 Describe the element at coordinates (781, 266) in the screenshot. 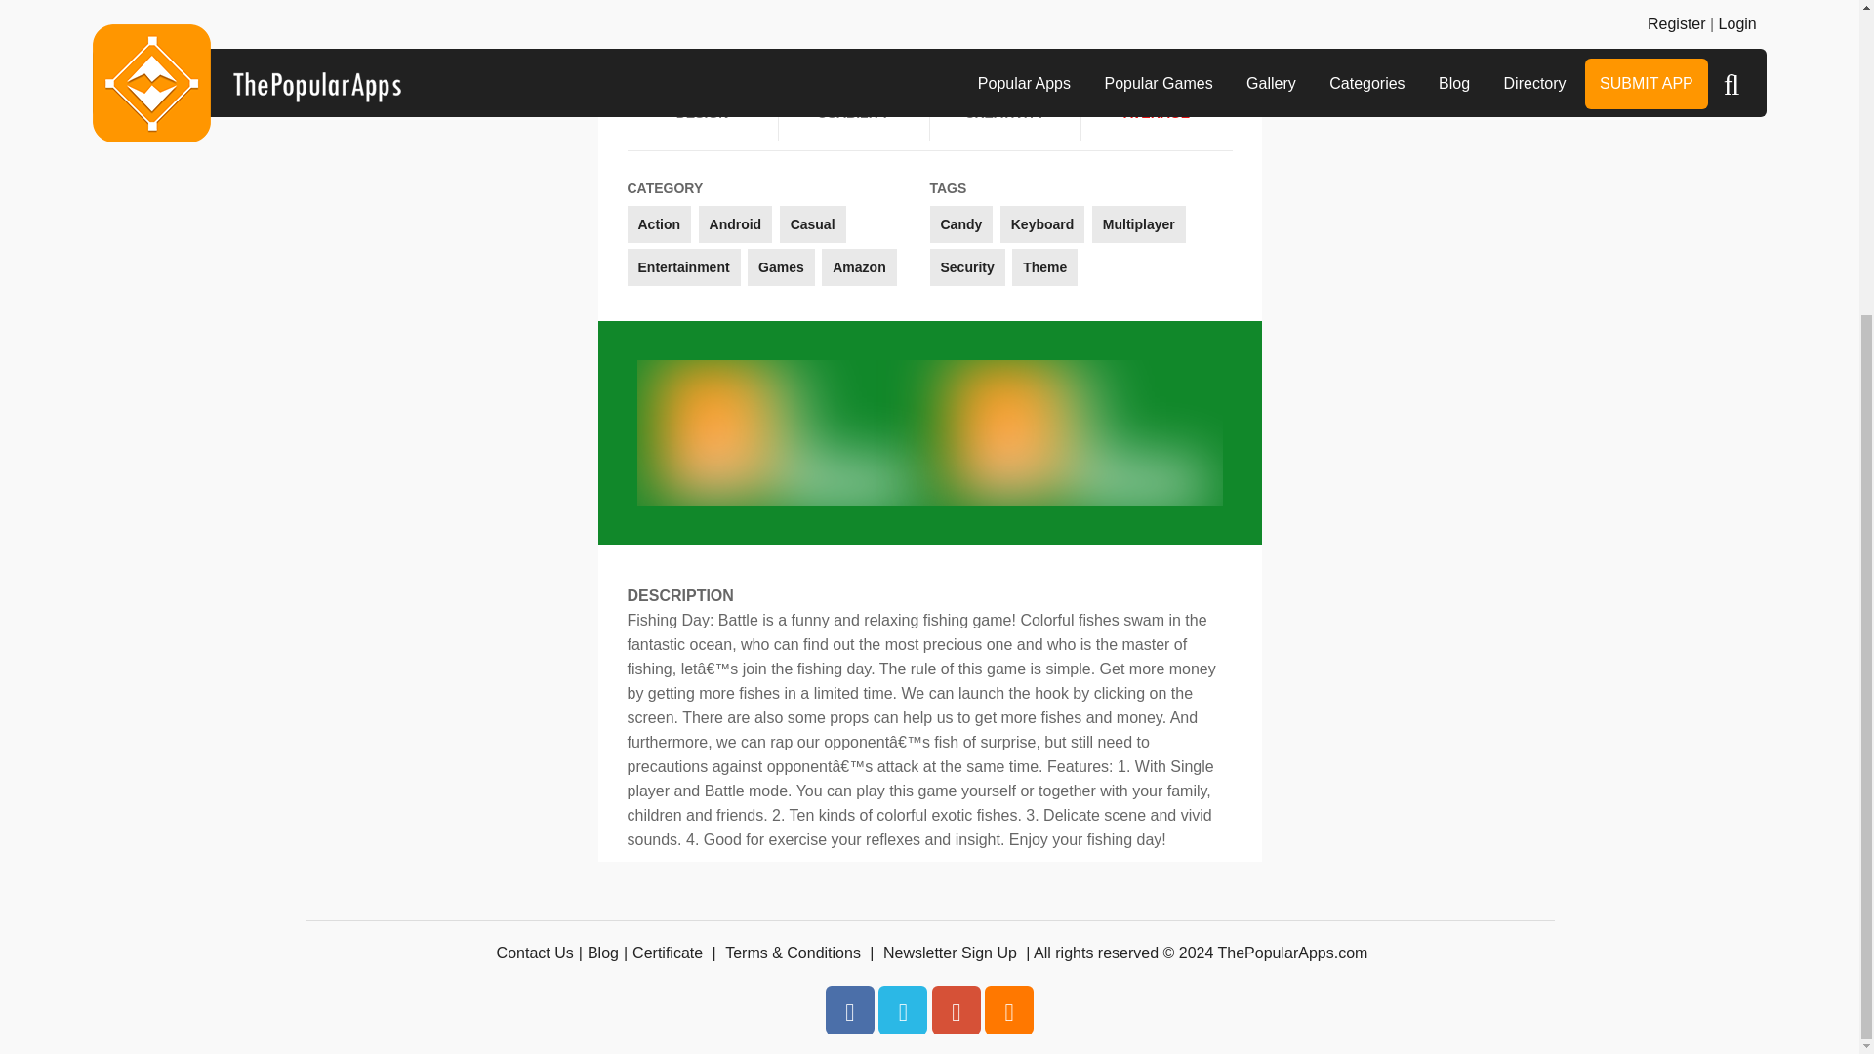

I see `Games` at that location.